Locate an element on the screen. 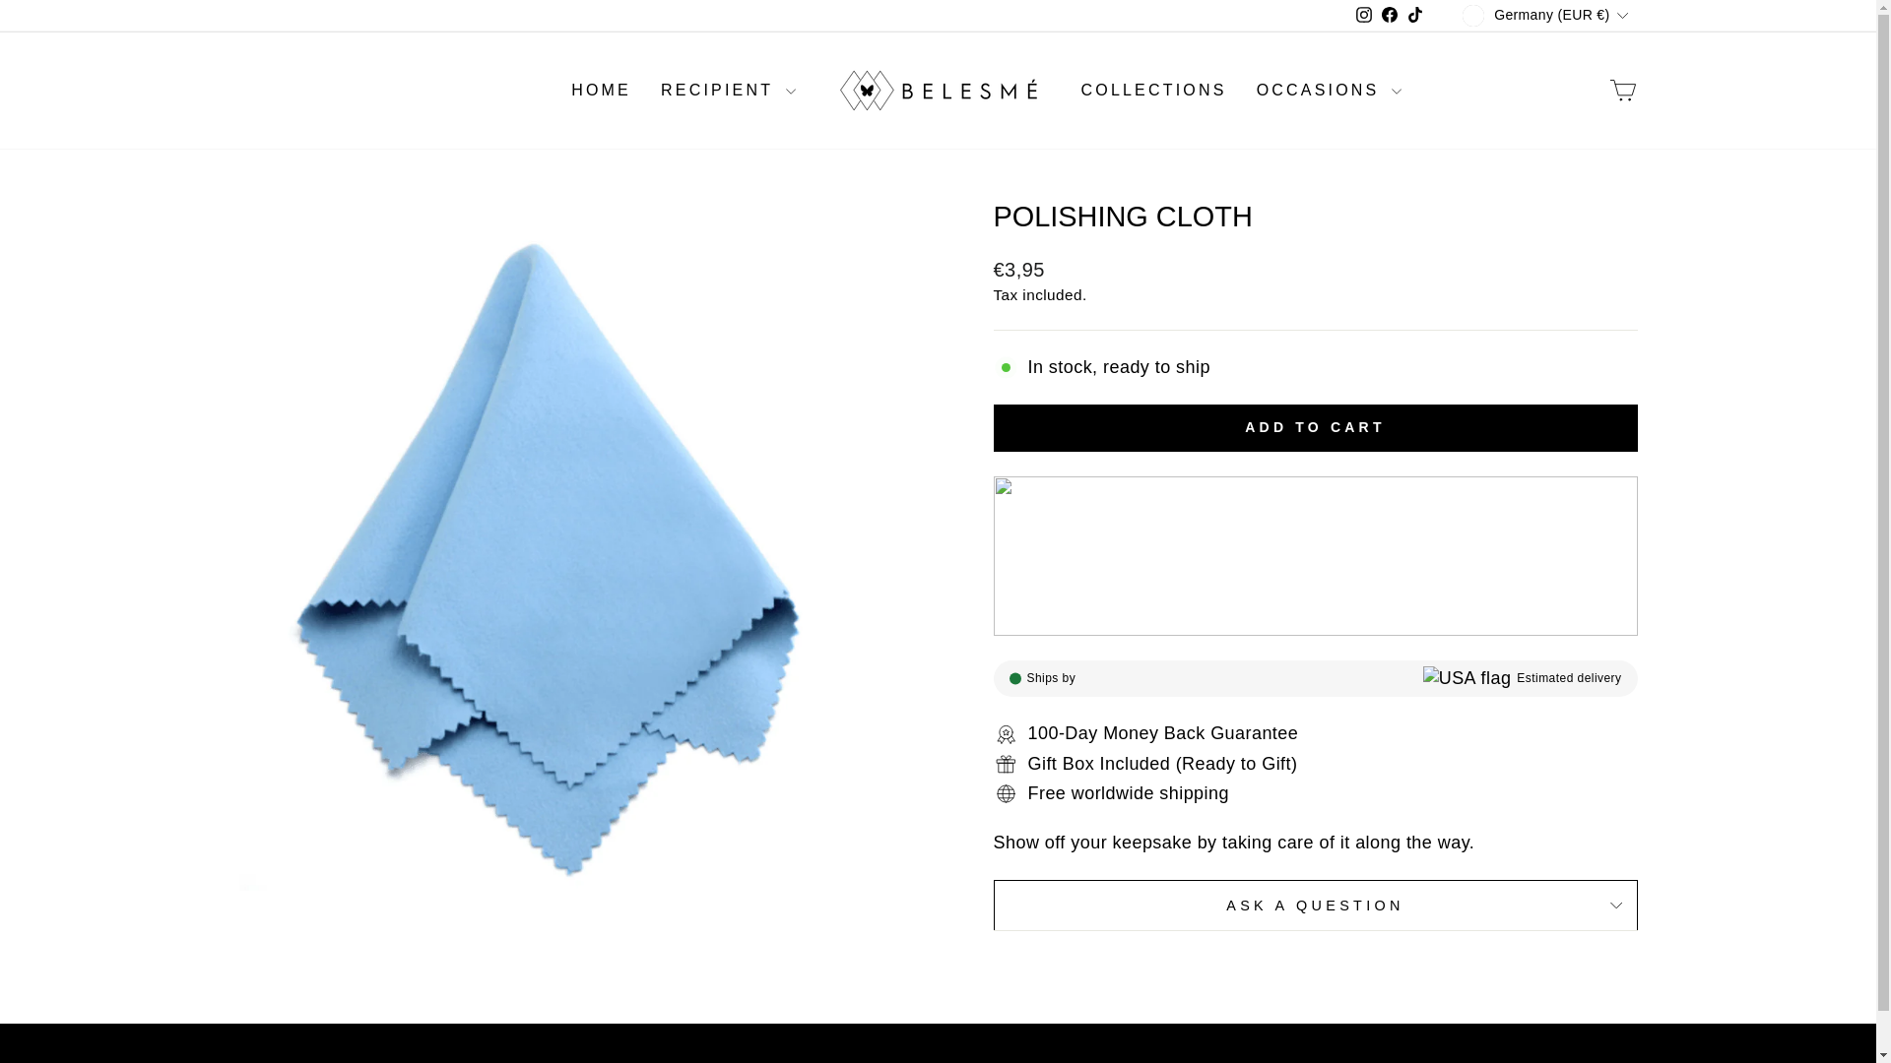 This screenshot has width=1891, height=1063. instagram is located at coordinates (1363, 14).